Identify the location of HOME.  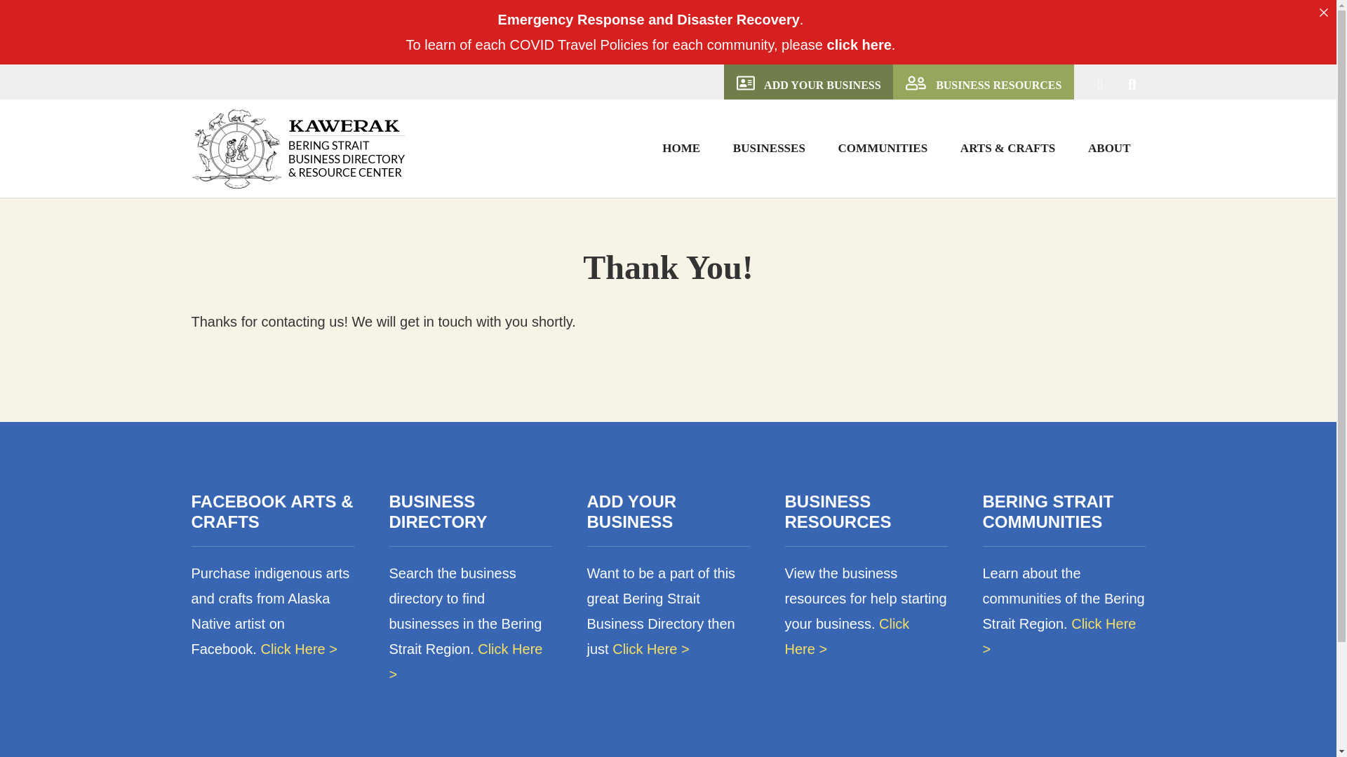
(681, 147).